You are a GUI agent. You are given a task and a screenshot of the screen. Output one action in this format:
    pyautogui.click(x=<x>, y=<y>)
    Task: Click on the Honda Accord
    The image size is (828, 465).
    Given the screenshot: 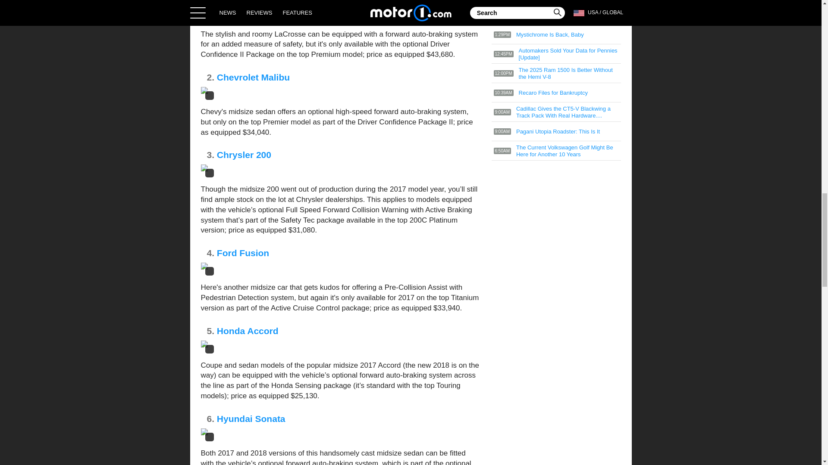 What is the action you would take?
    pyautogui.click(x=248, y=331)
    